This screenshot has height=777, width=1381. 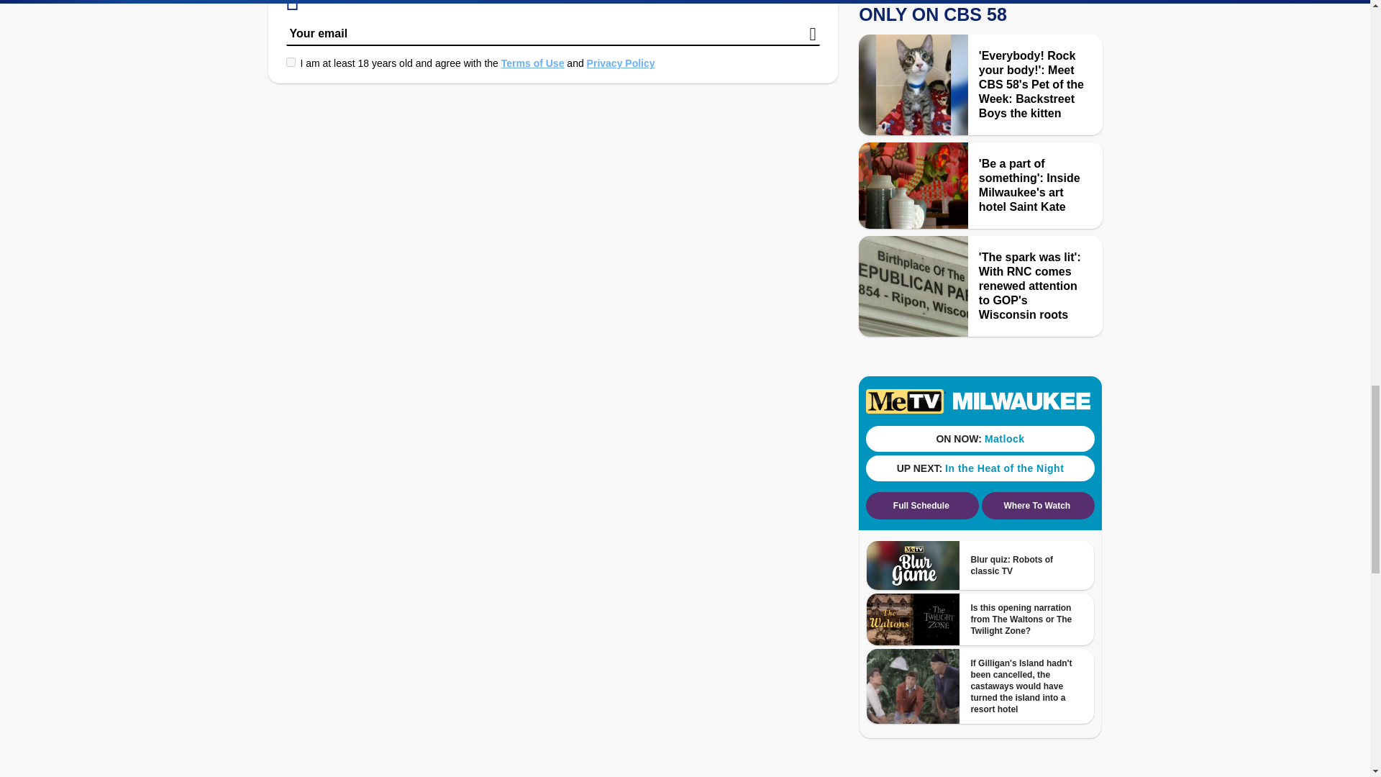 I want to click on on, so click(x=291, y=62).